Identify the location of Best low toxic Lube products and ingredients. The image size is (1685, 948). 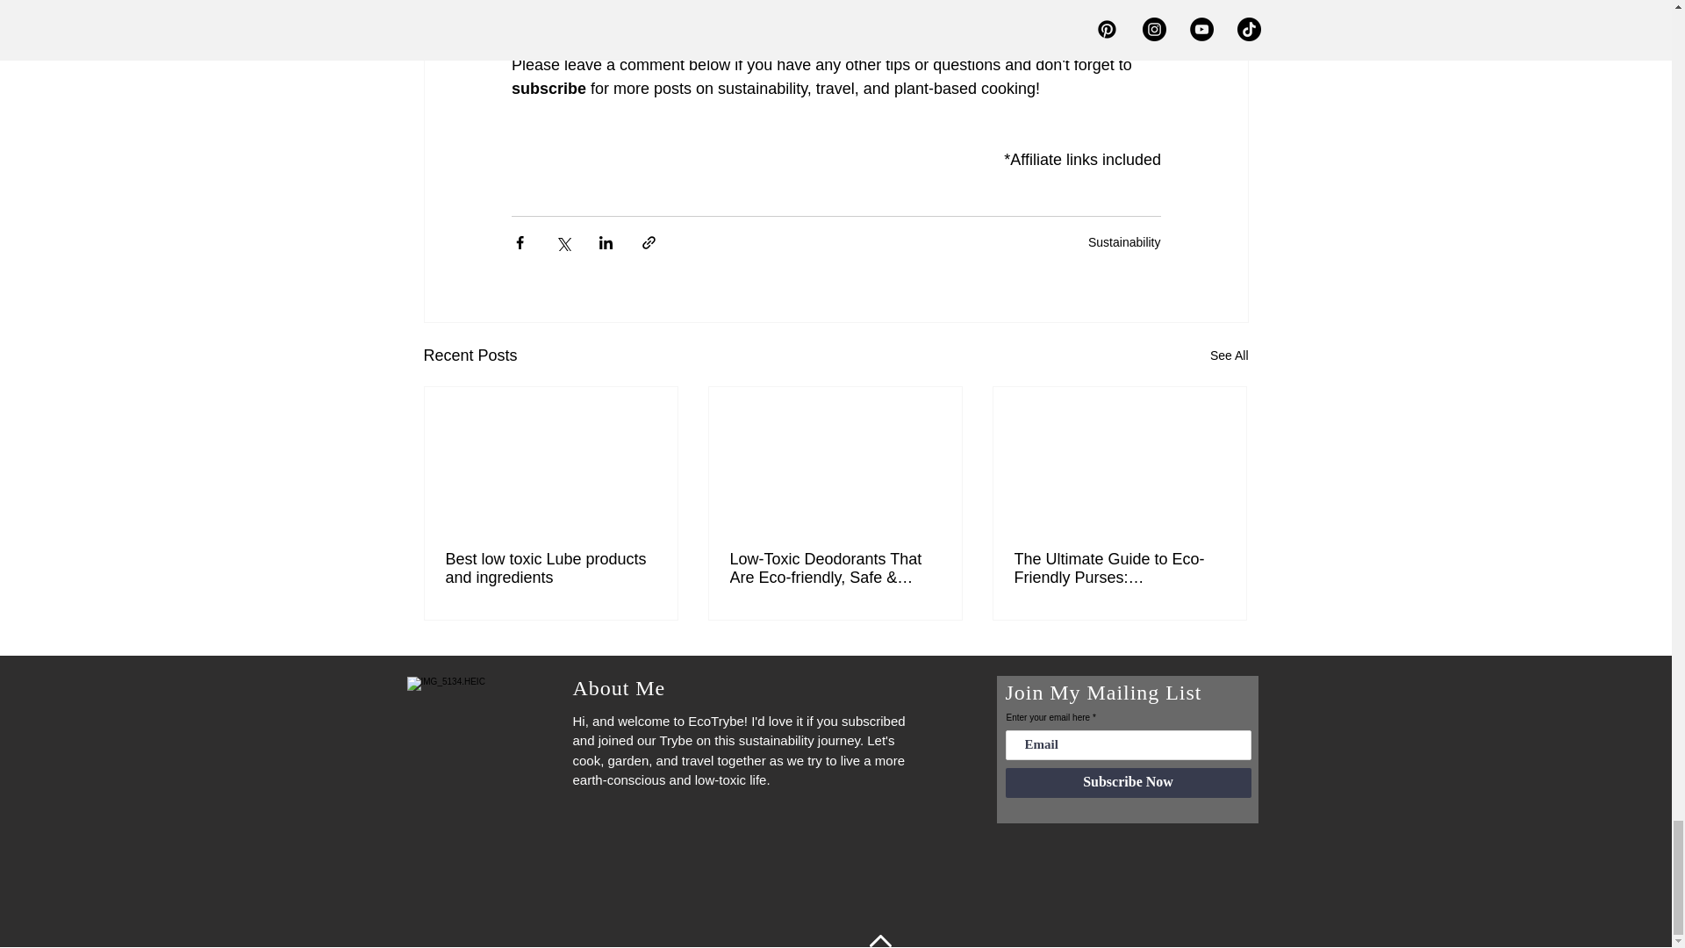
(551, 569).